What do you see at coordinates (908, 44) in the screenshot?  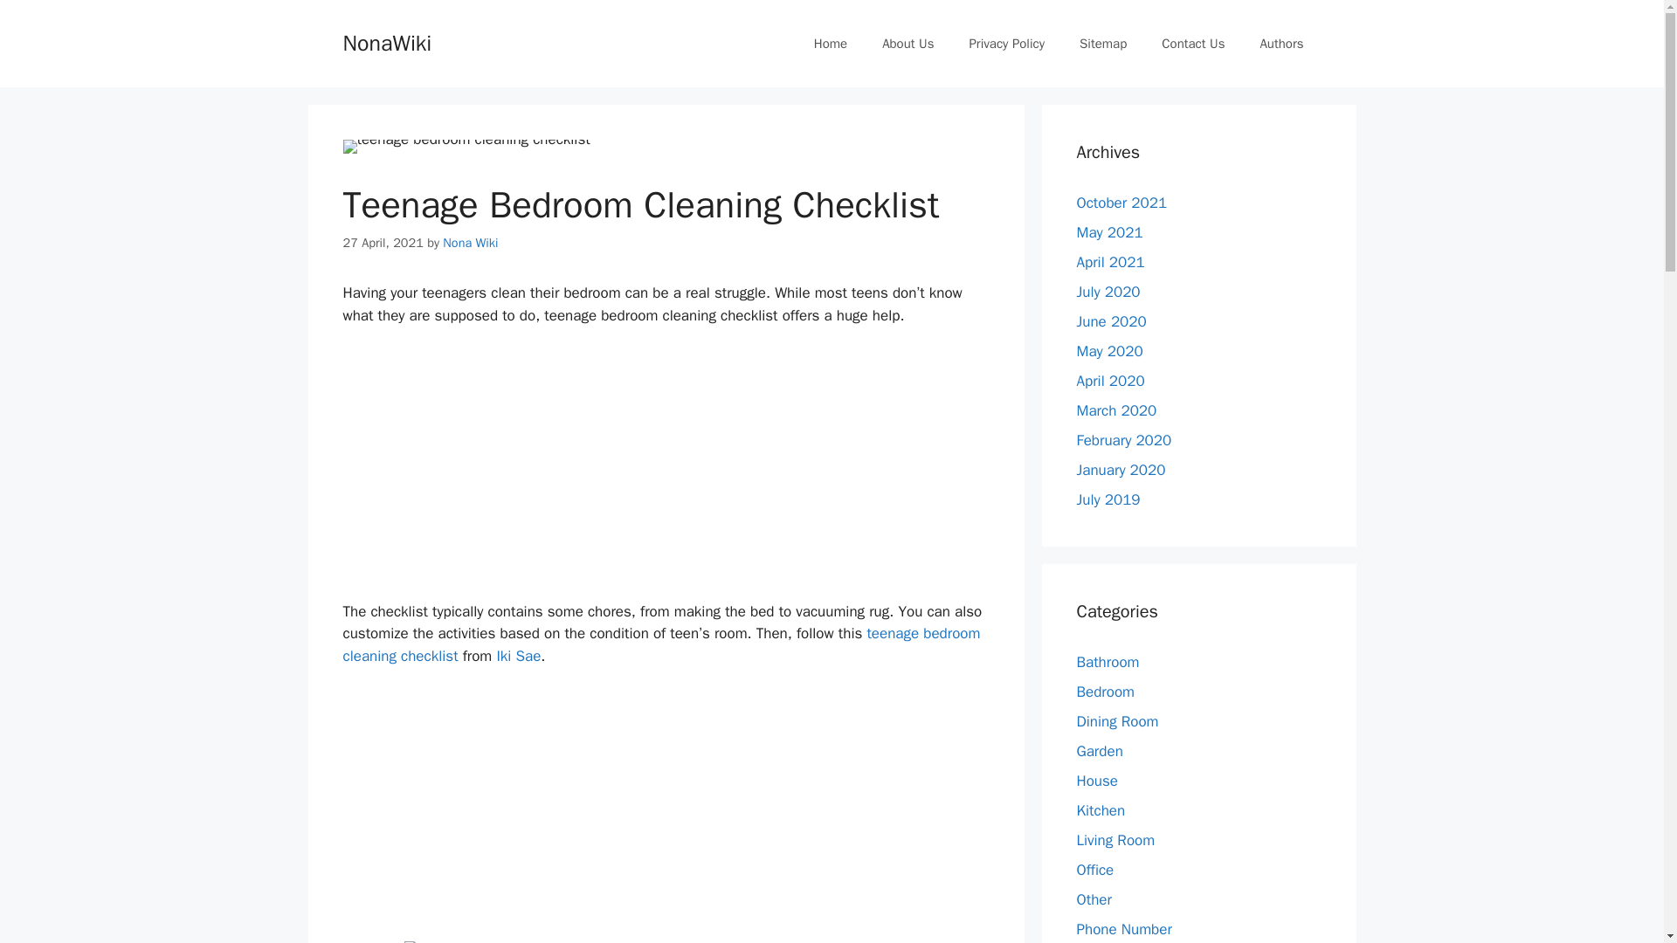 I see `About Us` at bounding box center [908, 44].